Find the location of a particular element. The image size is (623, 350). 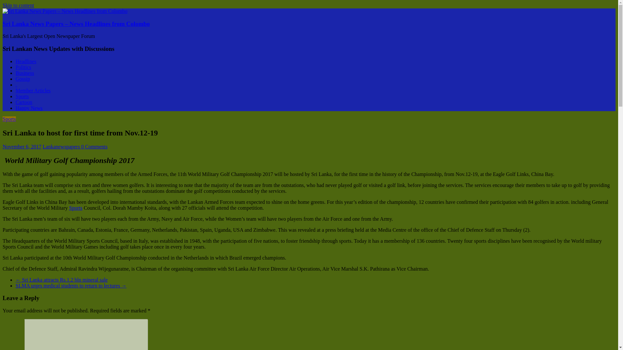

Sports is located at coordinates (22, 96).